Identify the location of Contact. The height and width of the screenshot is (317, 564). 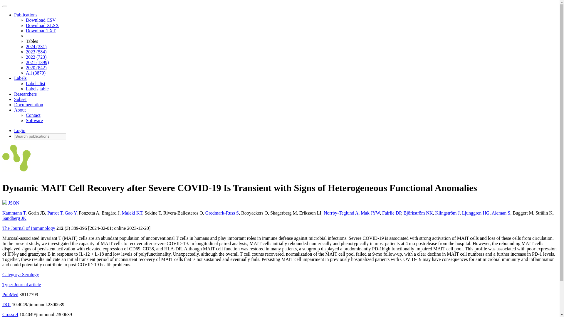
(33, 115).